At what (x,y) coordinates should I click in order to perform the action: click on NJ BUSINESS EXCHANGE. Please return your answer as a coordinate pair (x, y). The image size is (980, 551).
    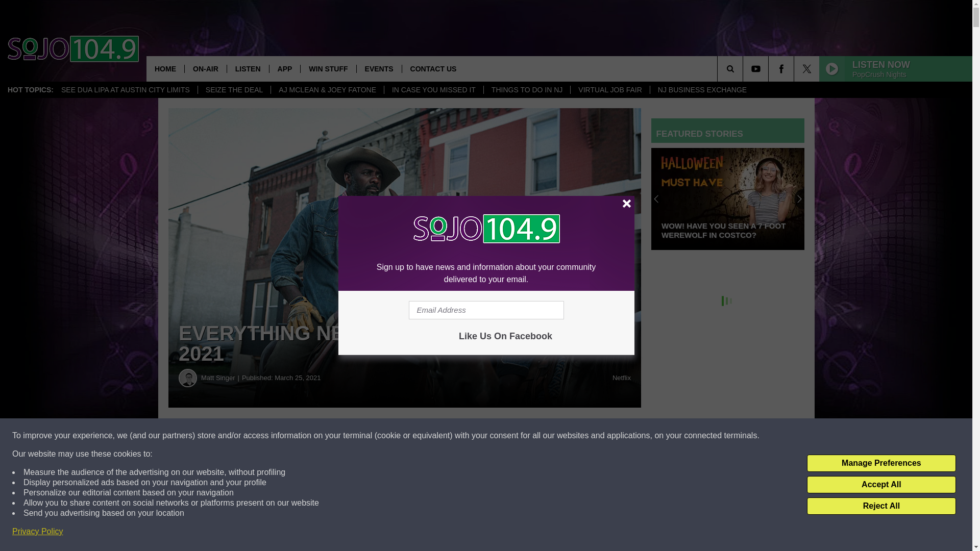
    Looking at the image, I should click on (702, 90).